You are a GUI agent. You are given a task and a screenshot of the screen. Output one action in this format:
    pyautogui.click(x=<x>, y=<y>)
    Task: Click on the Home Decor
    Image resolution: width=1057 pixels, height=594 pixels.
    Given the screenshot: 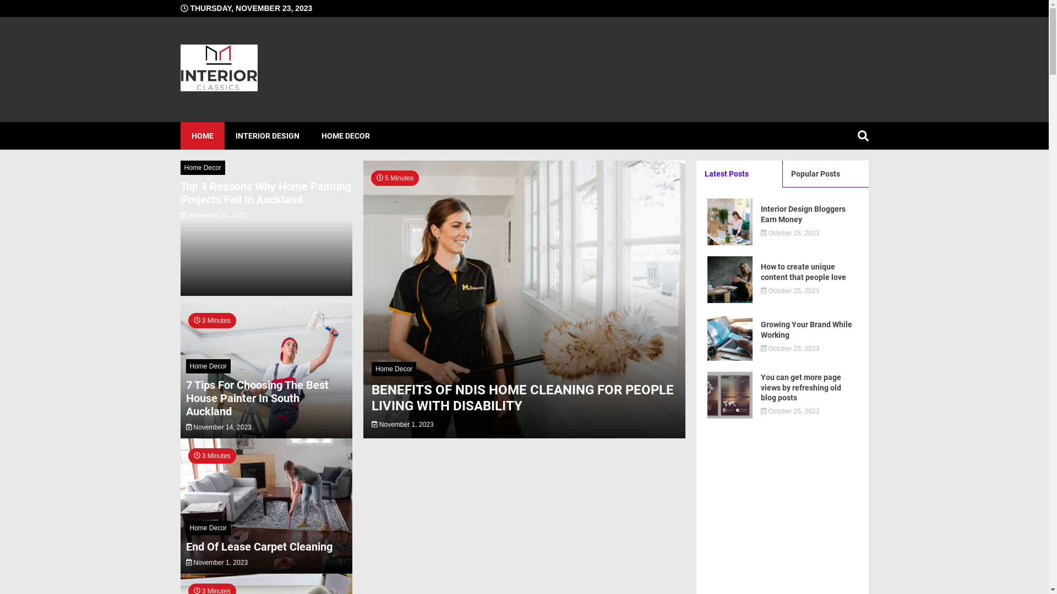 What is the action you would take?
    pyautogui.click(x=400, y=369)
    